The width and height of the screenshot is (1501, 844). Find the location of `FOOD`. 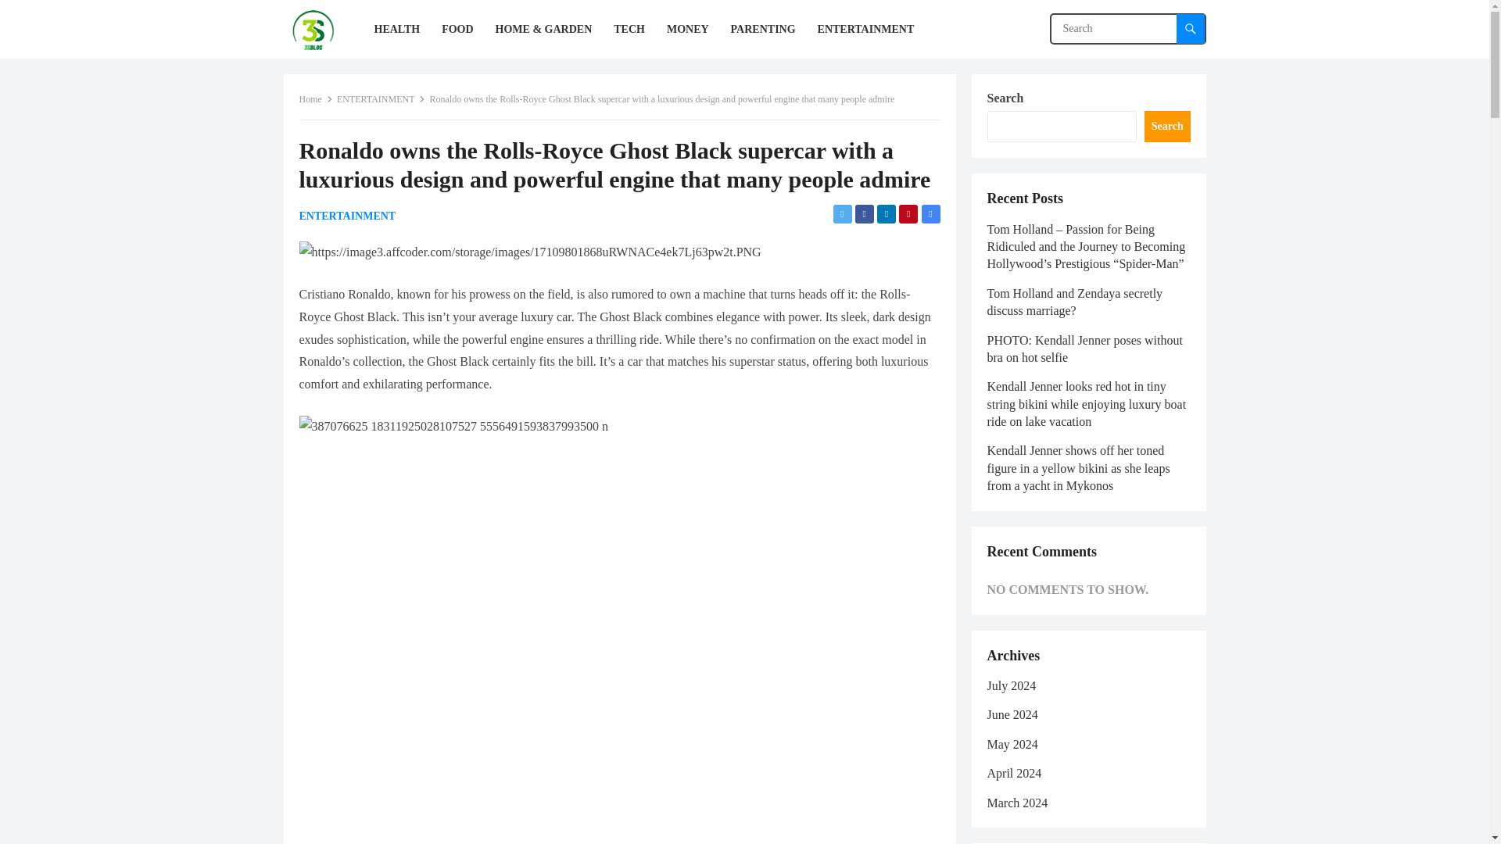

FOOD is located at coordinates (457, 29).